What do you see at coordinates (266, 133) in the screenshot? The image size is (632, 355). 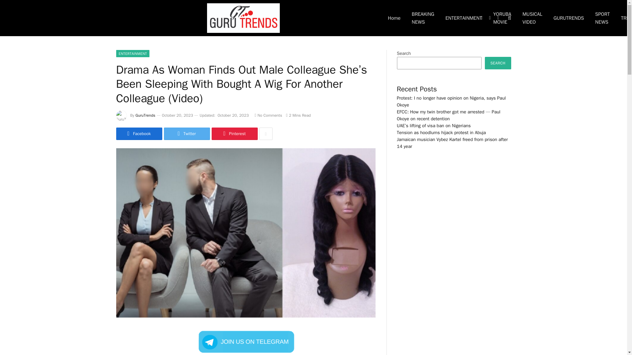 I see `Show More Social Sharing` at bounding box center [266, 133].